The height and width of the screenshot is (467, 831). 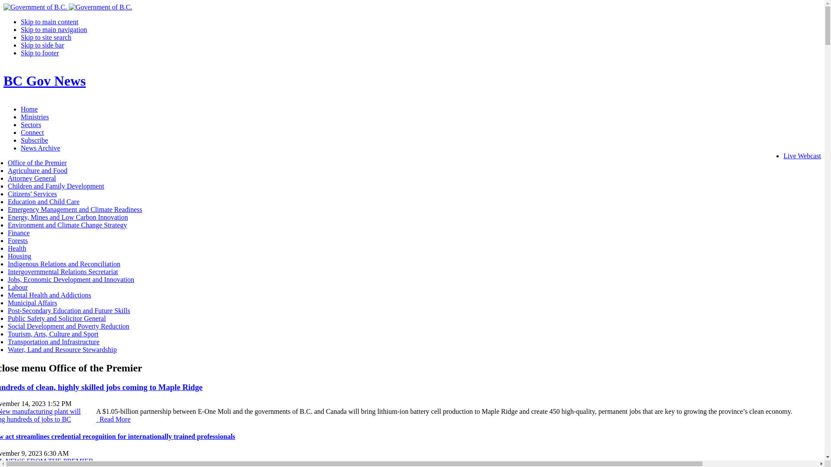 What do you see at coordinates (54, 342) in the screenshot?
I see `Transportation and Infrastructure` at bounding box center [54, 342].